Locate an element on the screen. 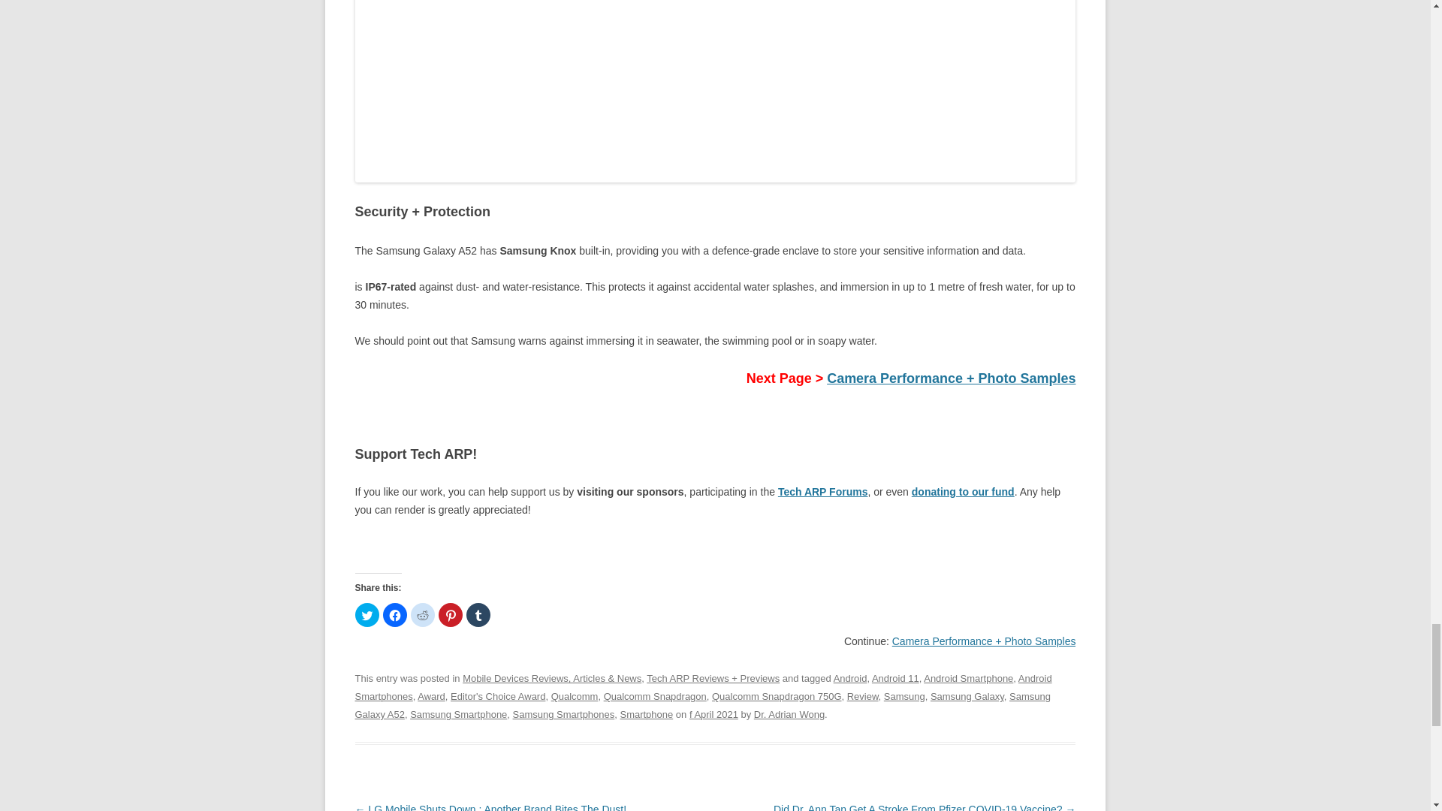  Android Smartphones is located at coordinates (703, 688).